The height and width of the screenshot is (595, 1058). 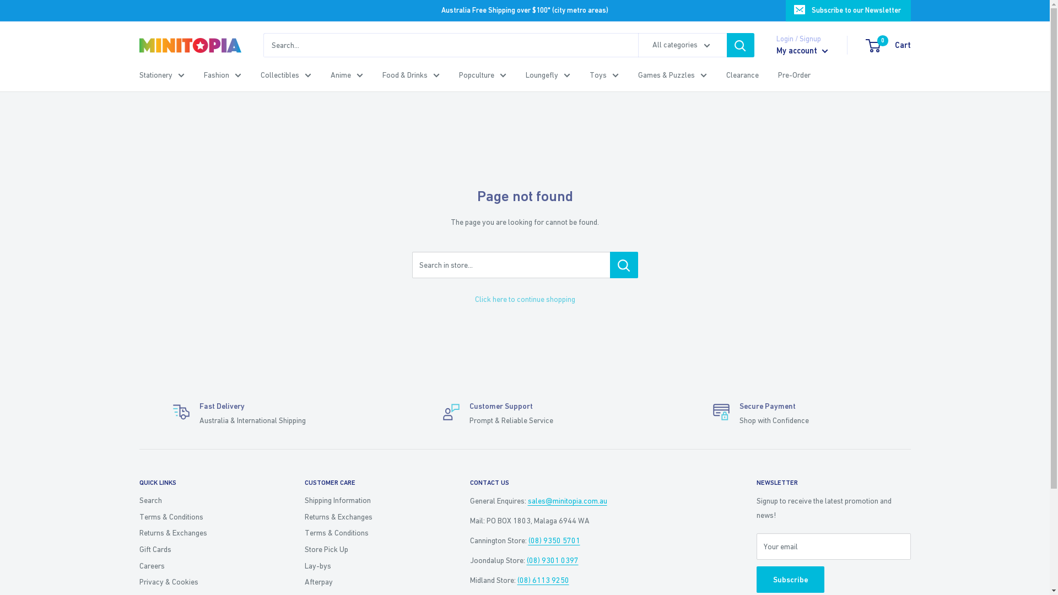 I want to click on Food & Drinks, so click(x=411, y=75).